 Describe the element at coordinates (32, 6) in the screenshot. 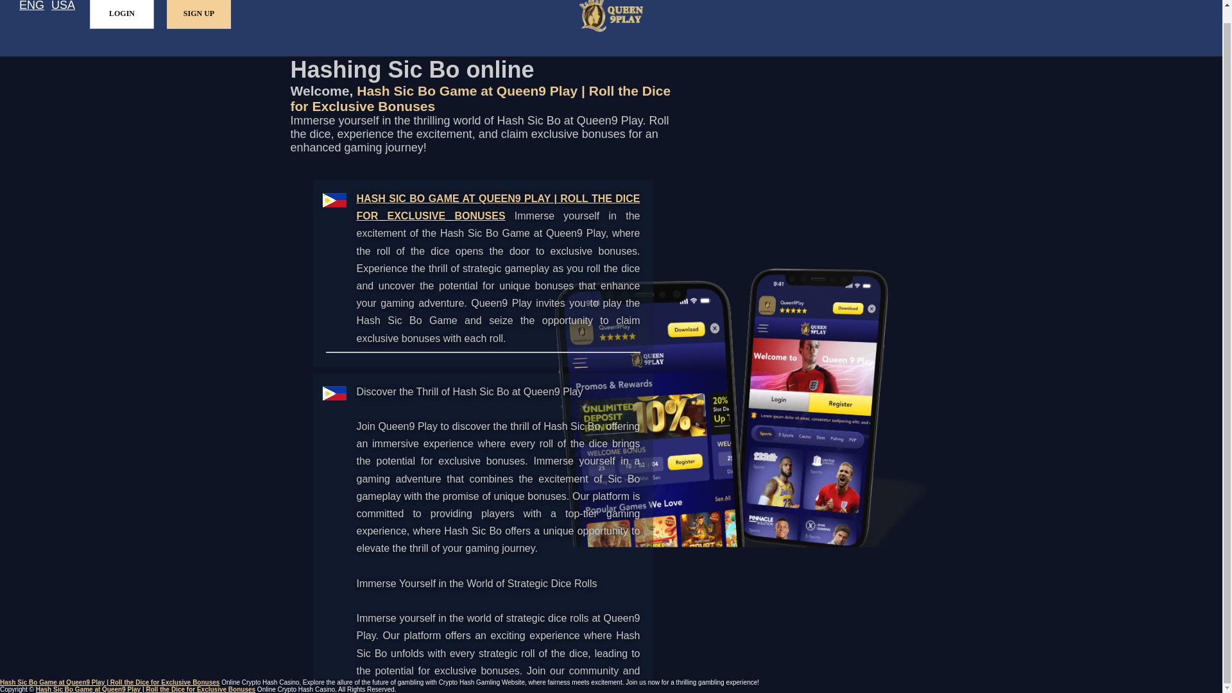

I see `English` at that location.